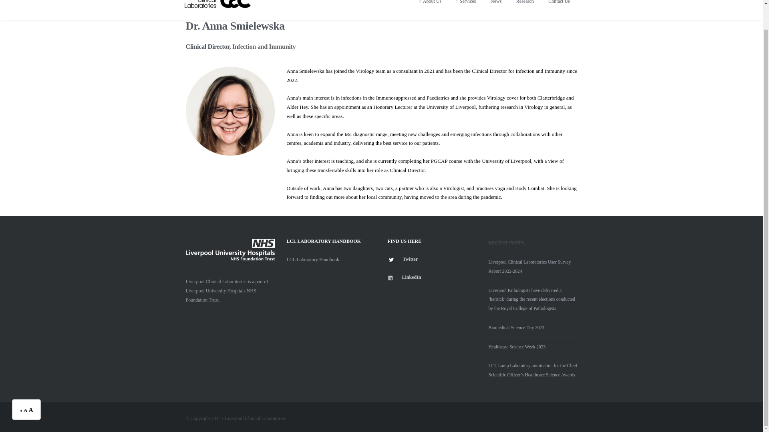 This screenshot has width=769, height=432. Describe the element at coordinates (496, 10) in the screenshot. I see `News` at that location.